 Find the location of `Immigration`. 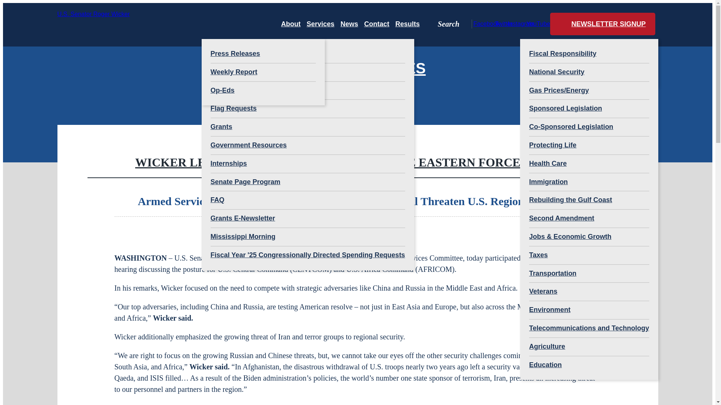

Immigration is located at coordinates (589, 182).